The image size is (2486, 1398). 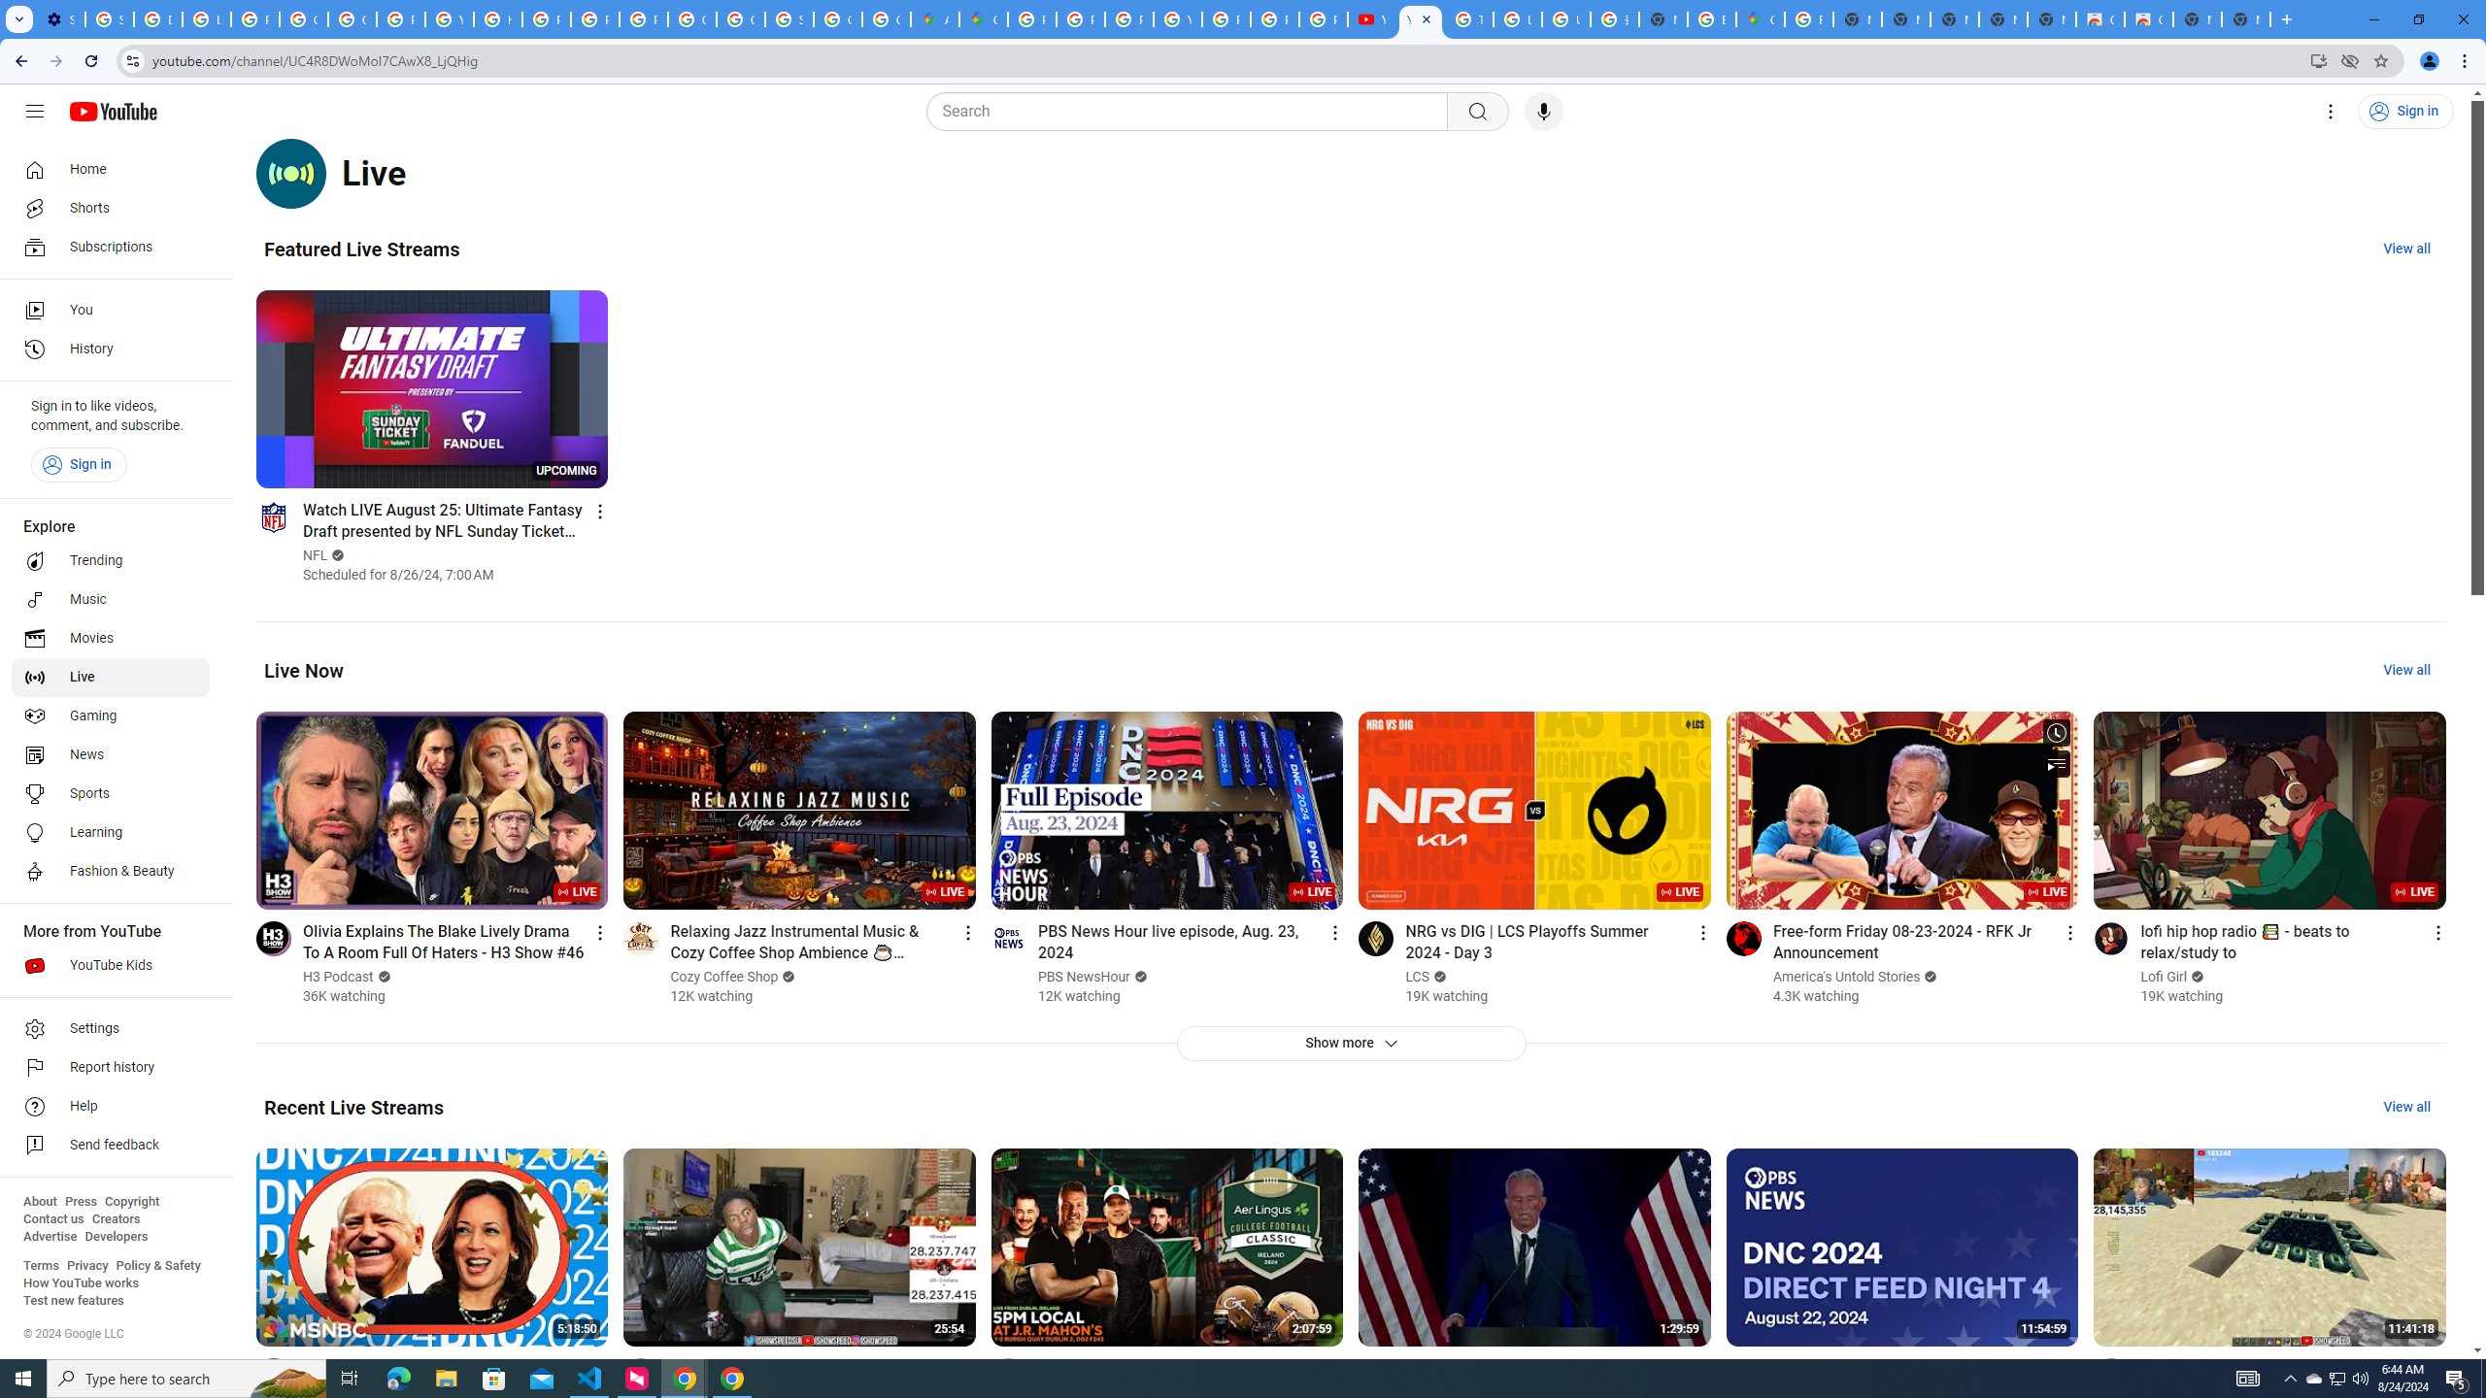 What do you see at coordinates (74, 1301) in the screenshot?
I see `Test new features` at bounding box center [74, 1301].